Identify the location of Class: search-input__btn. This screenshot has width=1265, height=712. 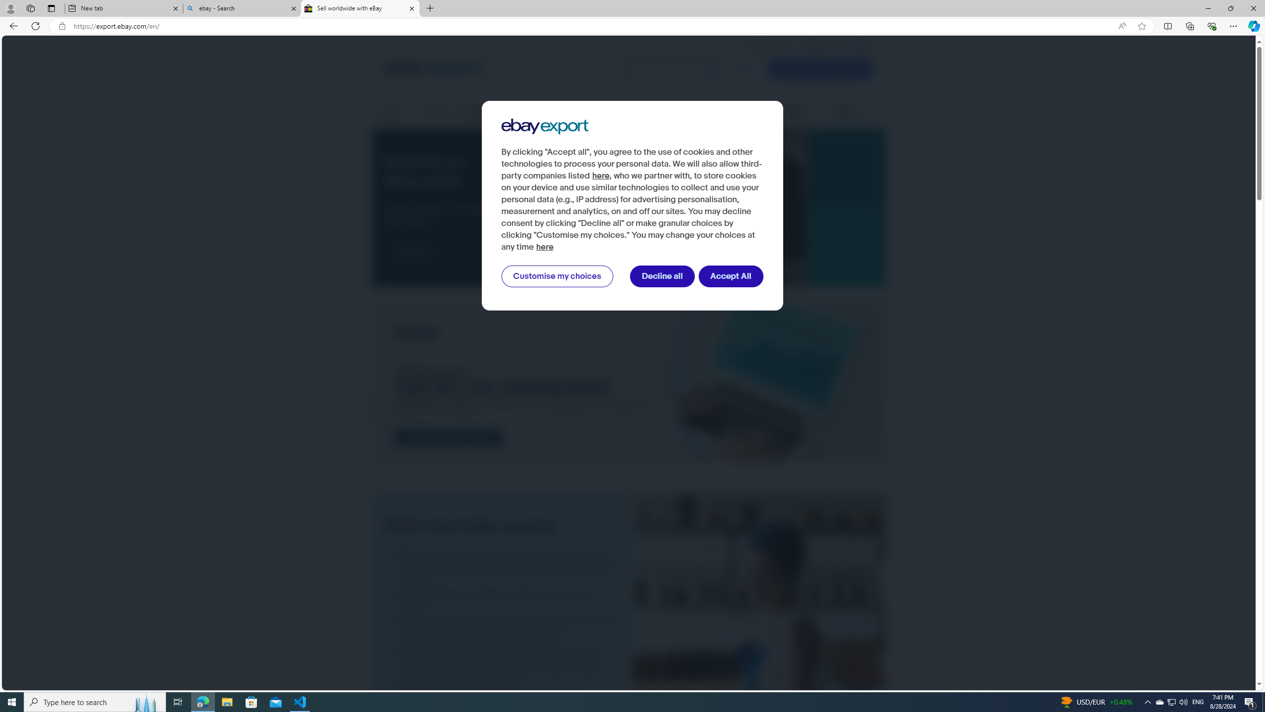
(712, 69).